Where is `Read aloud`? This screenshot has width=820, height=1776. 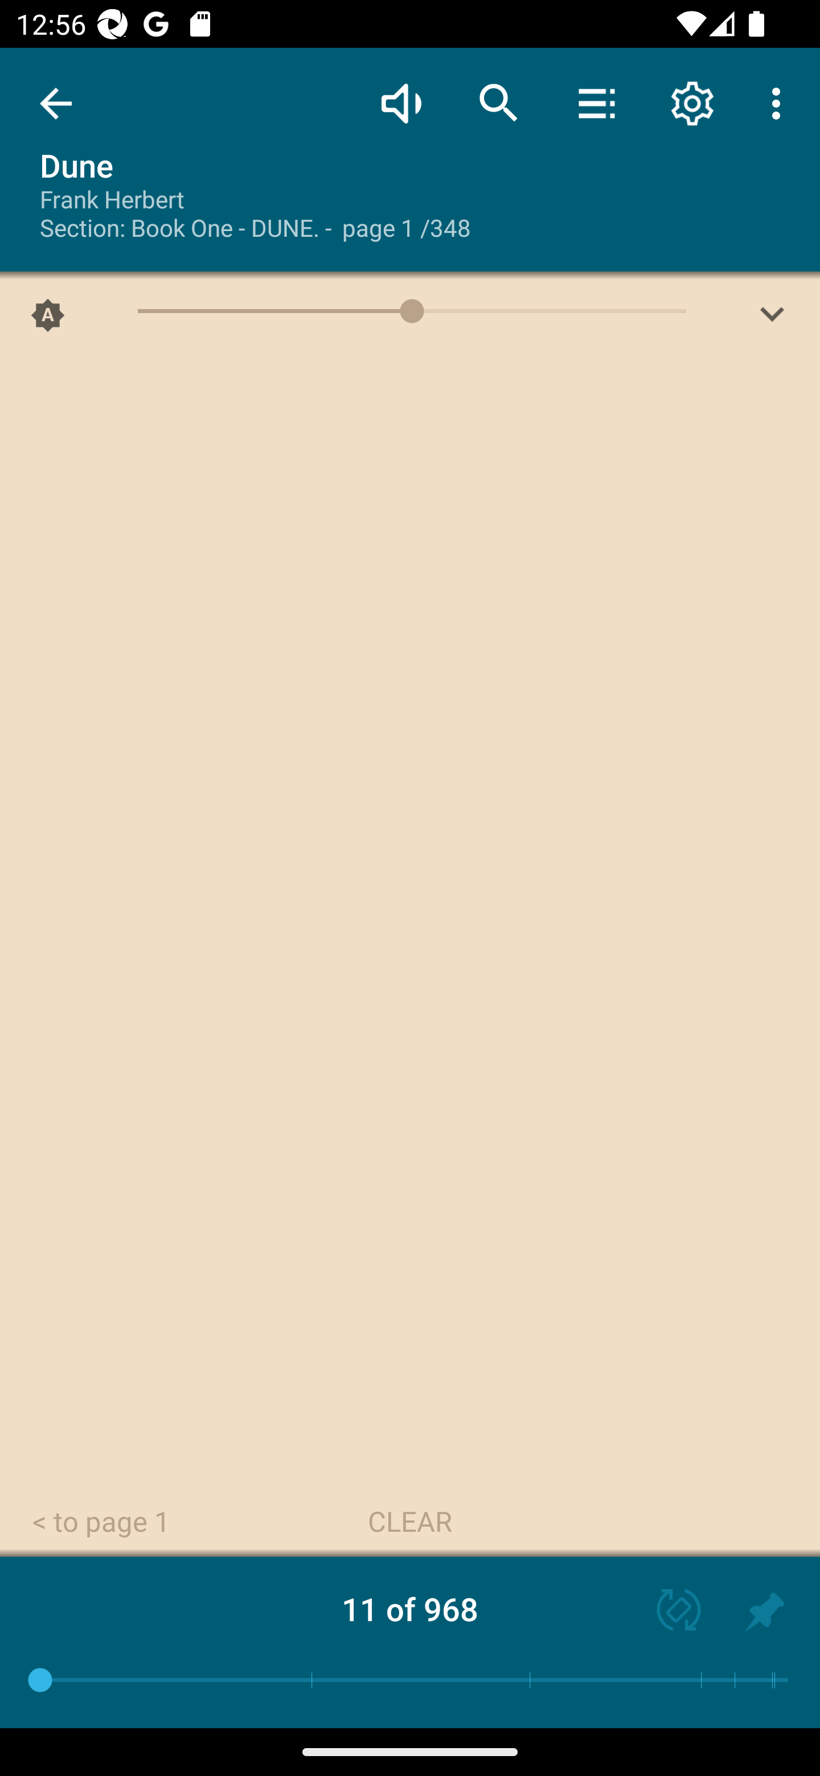
Read aloud is located at coordinates (401, 102).